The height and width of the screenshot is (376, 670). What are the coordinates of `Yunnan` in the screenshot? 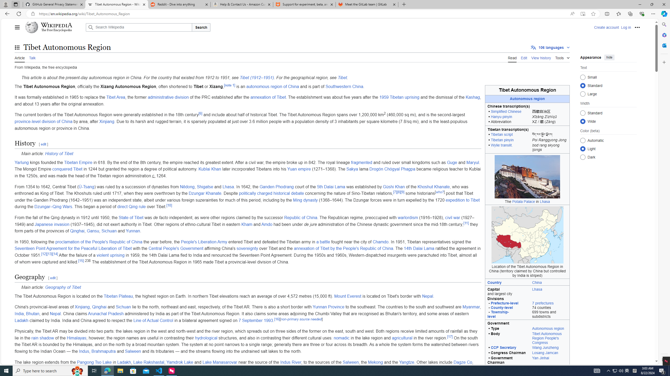 It's located at (133, 231).